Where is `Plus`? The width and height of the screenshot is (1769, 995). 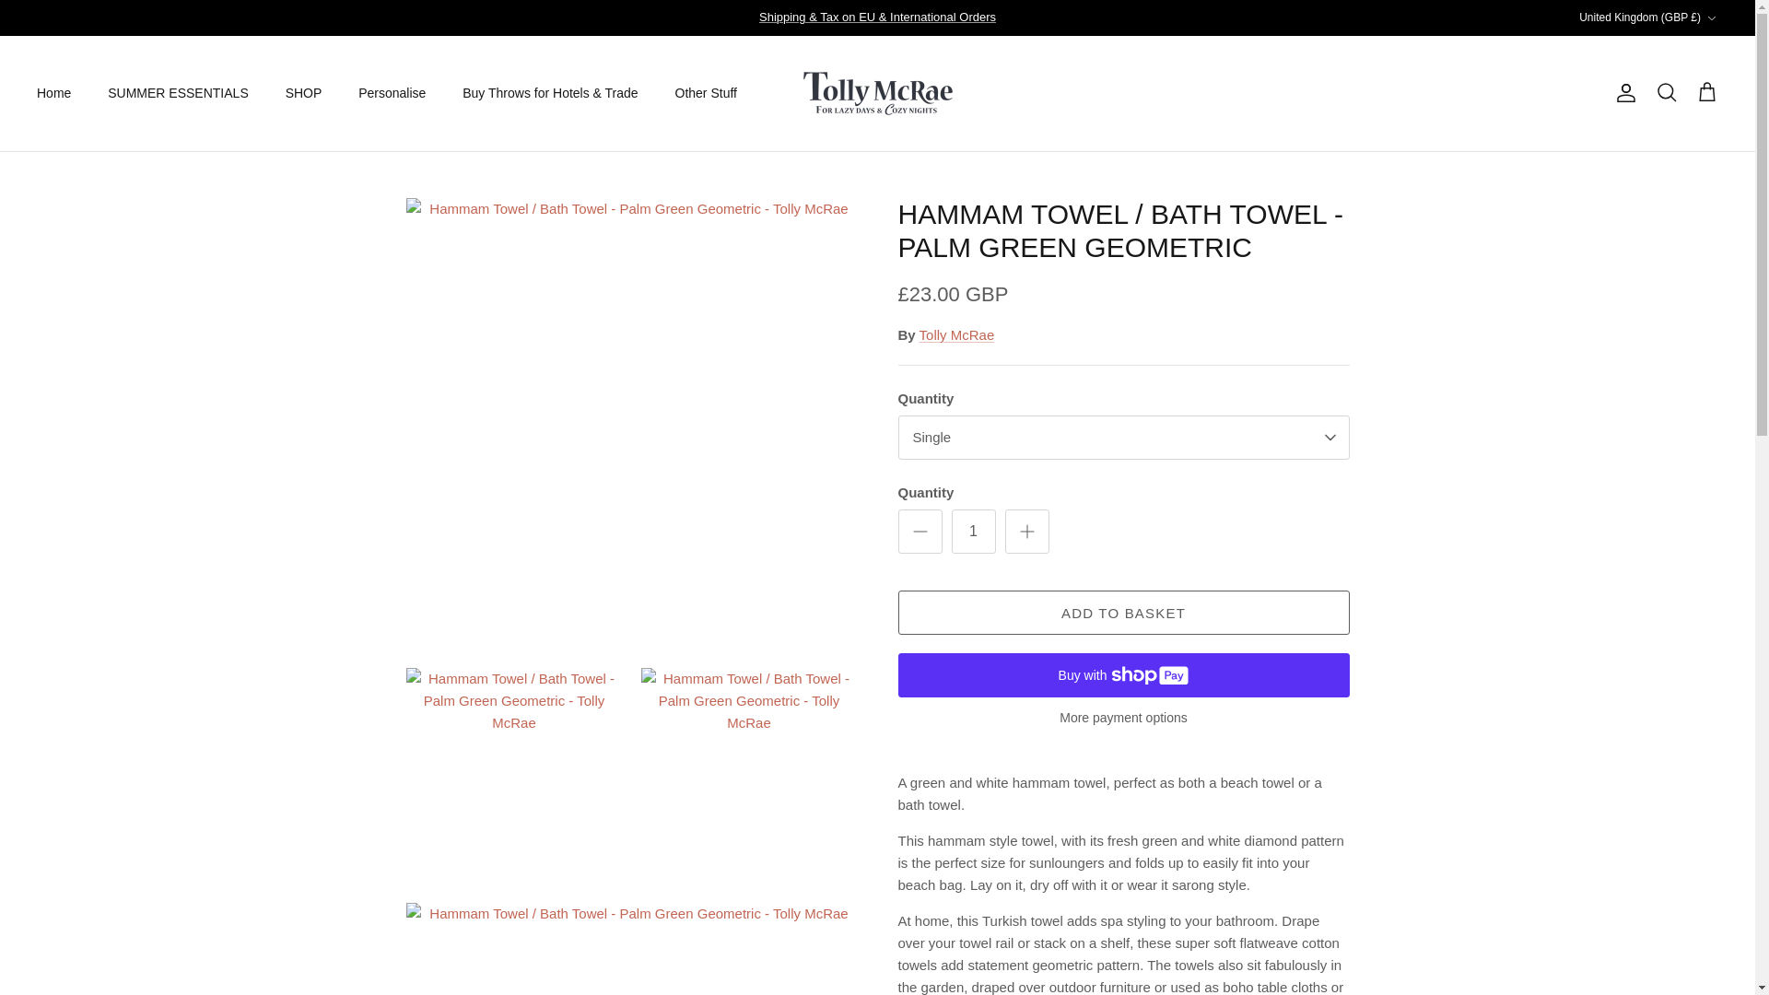 Plus is located at coordinates (1026, 531).